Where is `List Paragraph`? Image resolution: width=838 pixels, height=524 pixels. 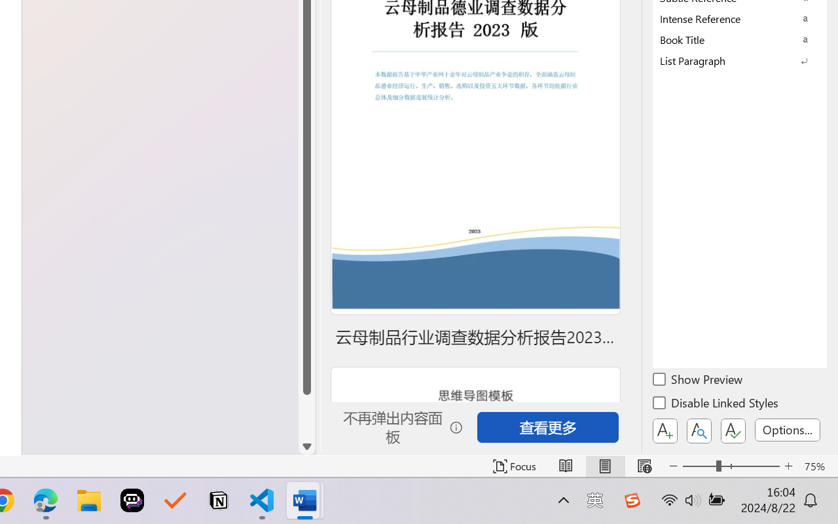 List Paragraph is located at coordinates (740, 60).